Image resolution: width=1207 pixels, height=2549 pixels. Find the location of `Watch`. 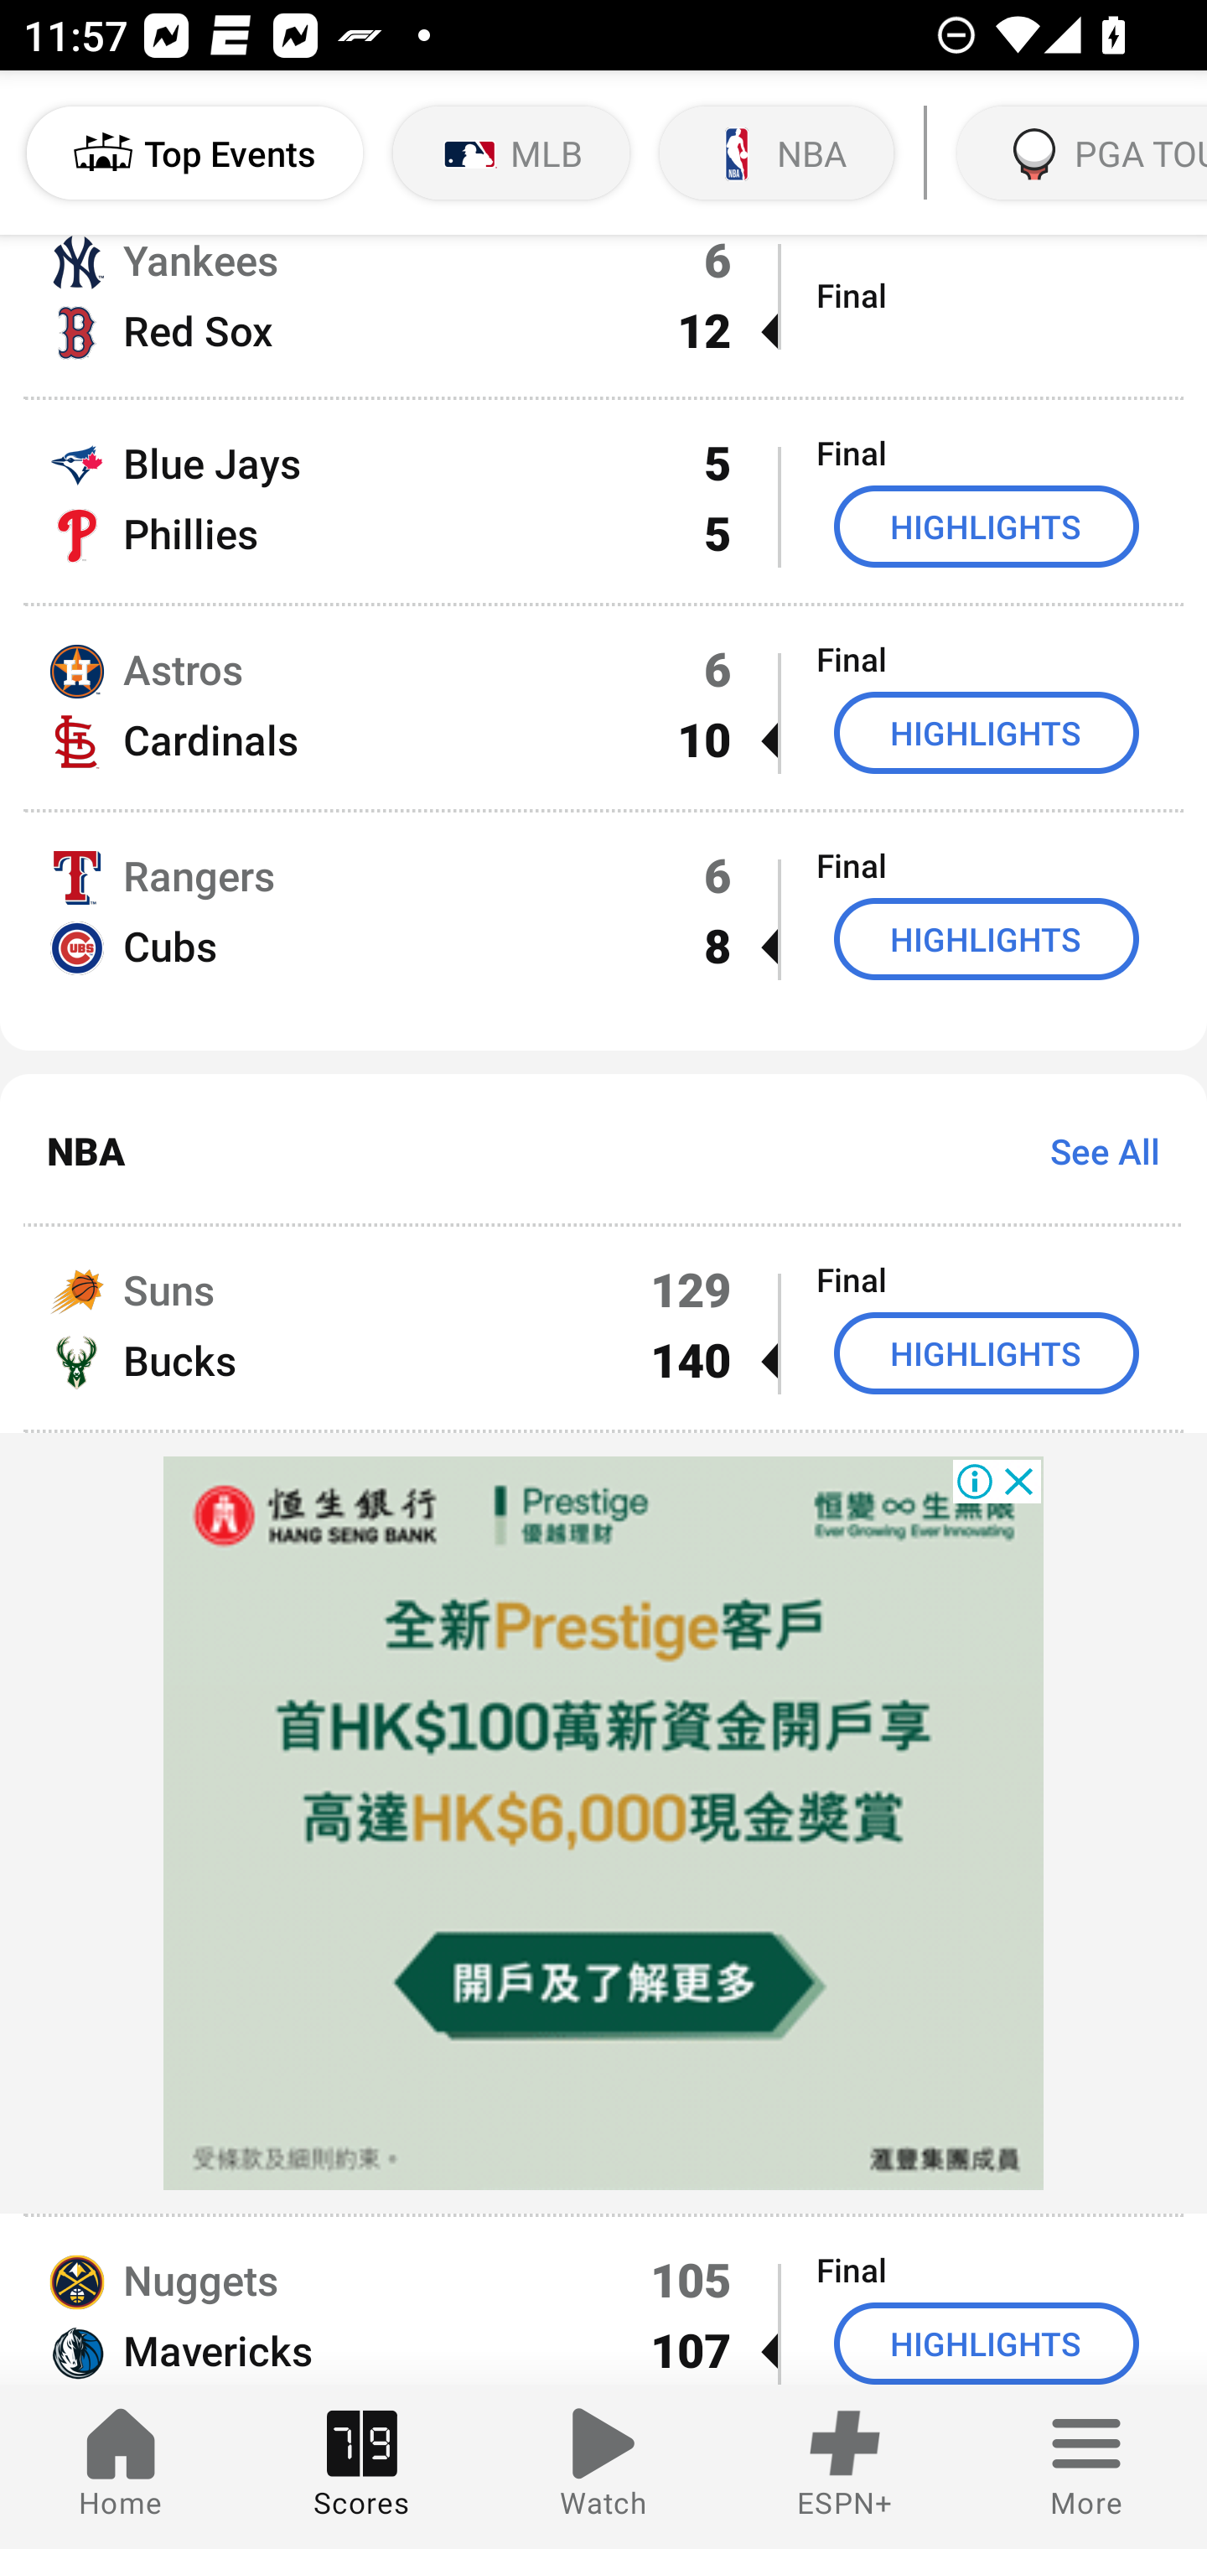

Watch is located at coordinates (603, 2467).